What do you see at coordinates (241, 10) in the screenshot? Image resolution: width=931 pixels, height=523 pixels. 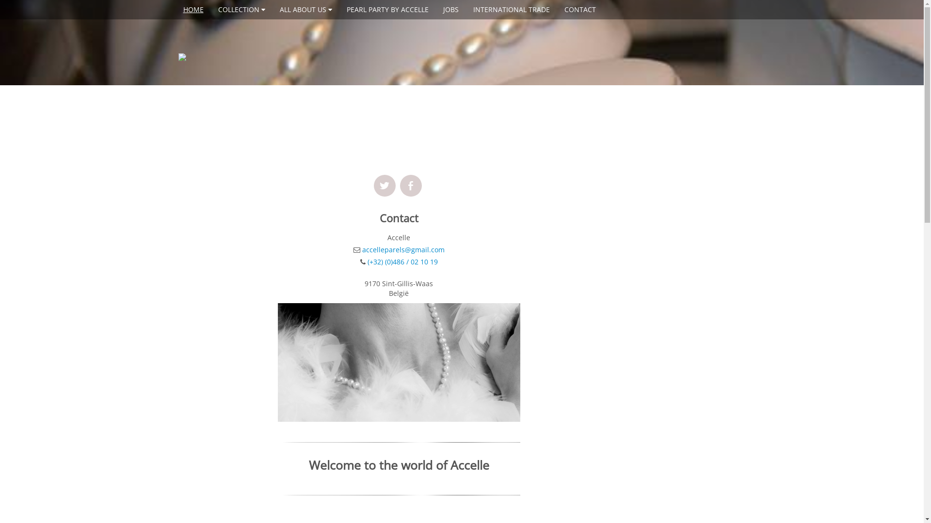 I see `COLLECTION` at bounding box center [241, 10].